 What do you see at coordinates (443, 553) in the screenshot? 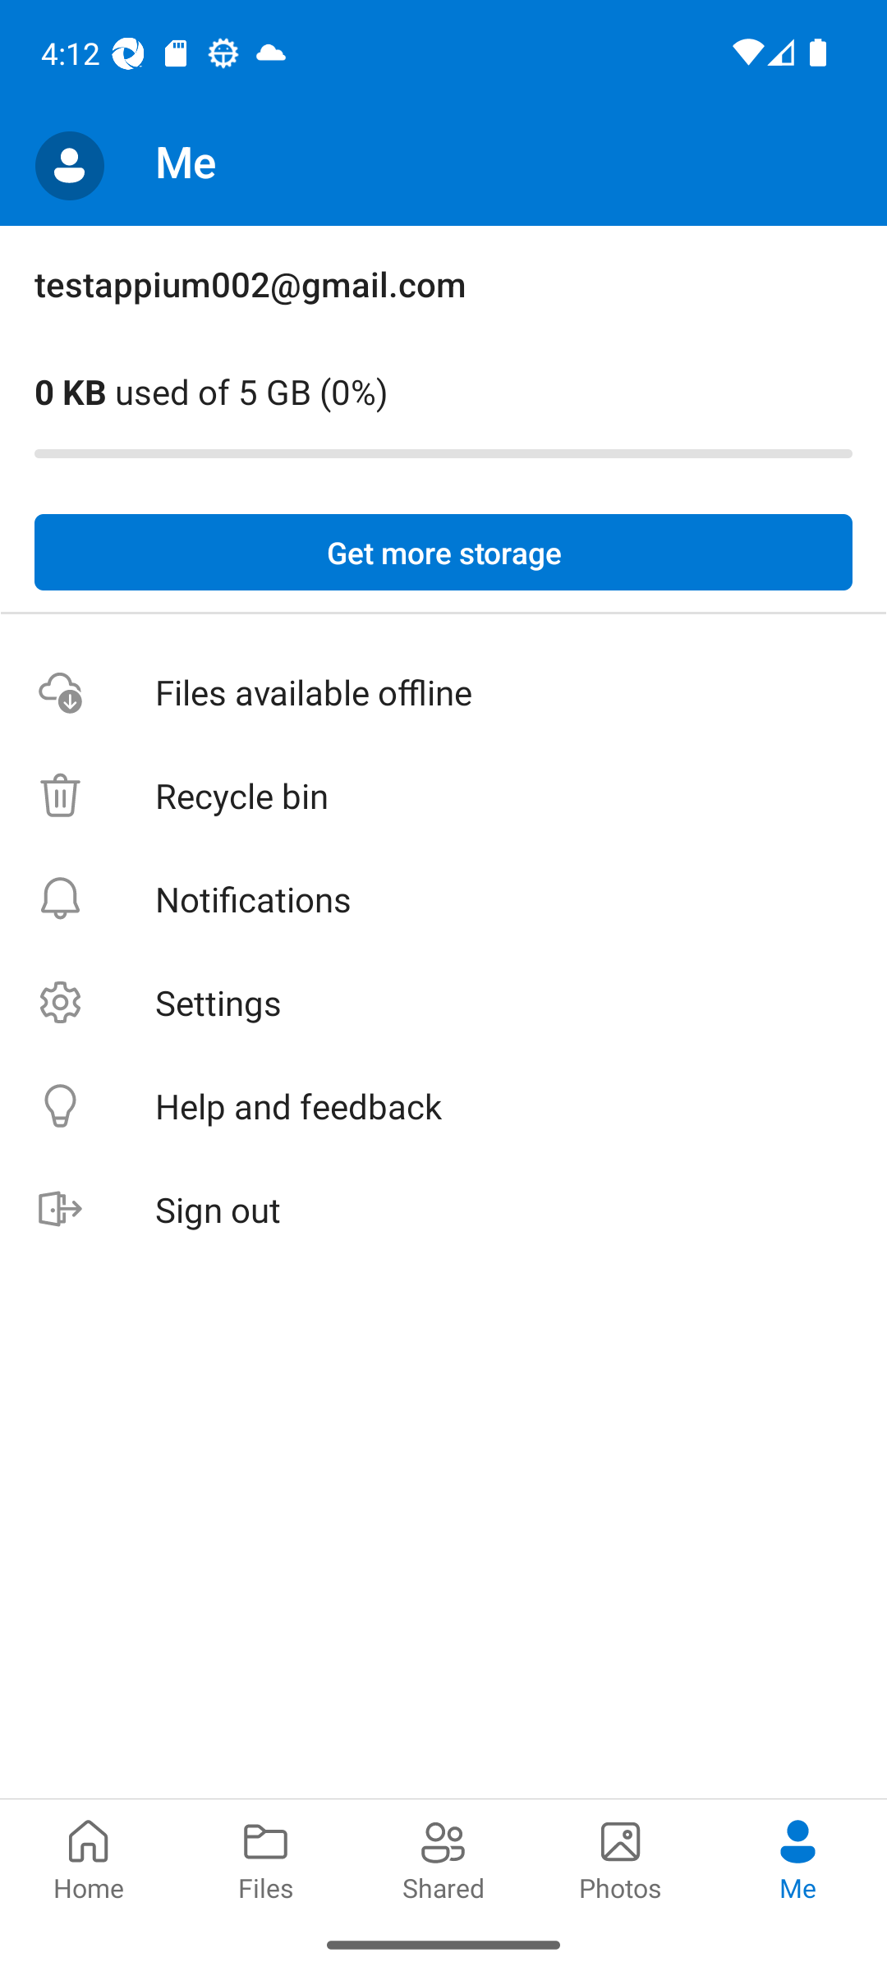
I see `Get more storage` at bounding box center [443, 553].